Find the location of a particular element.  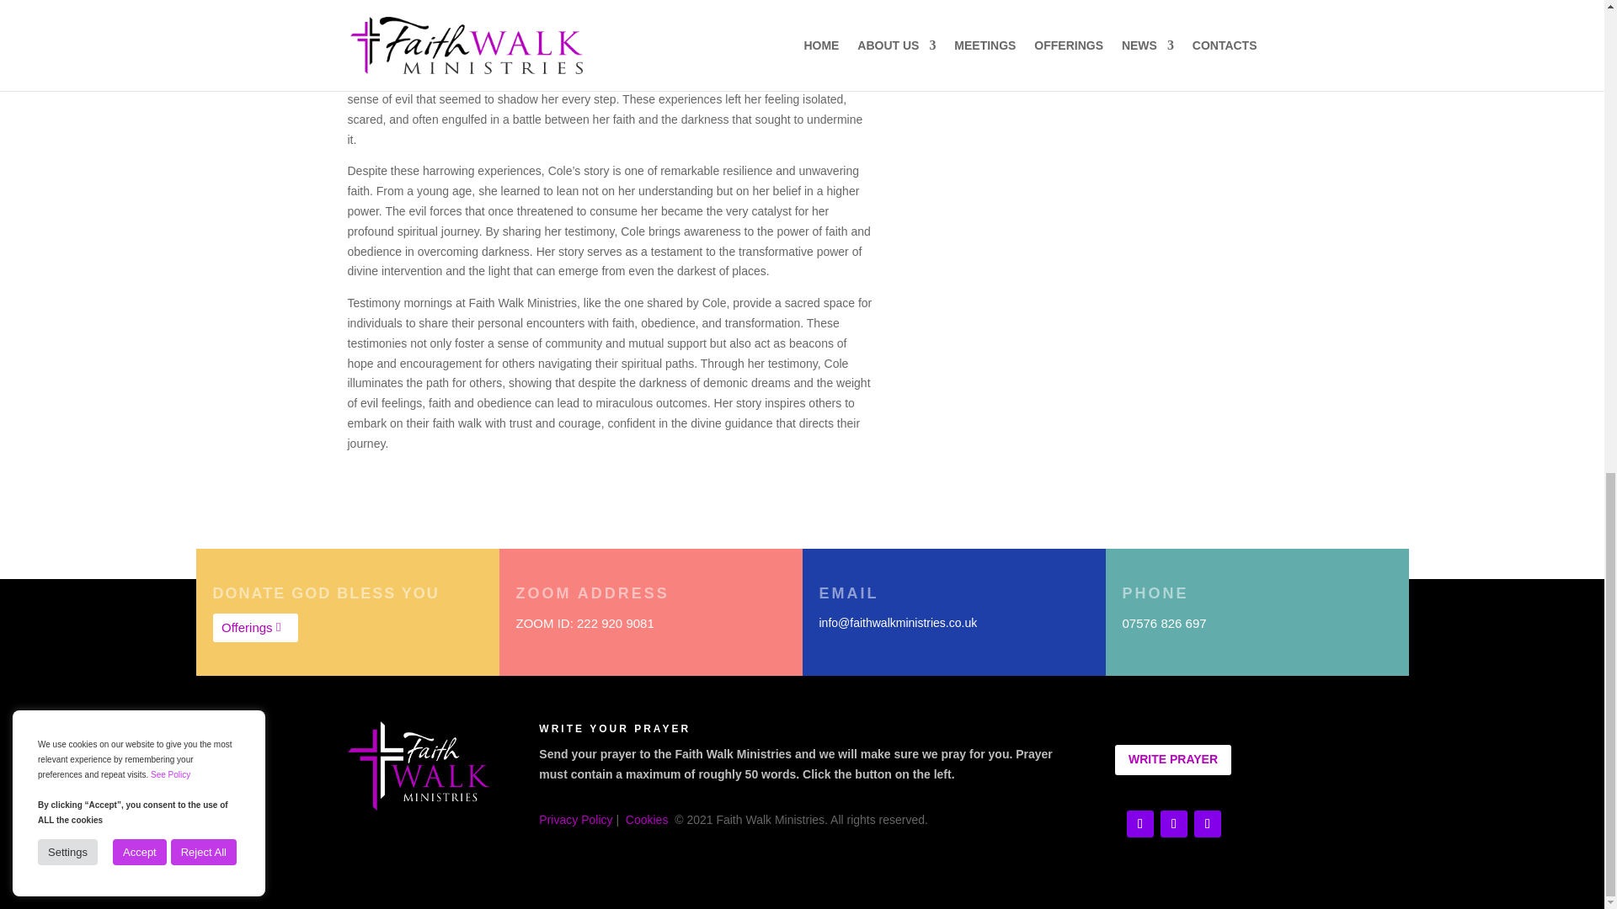

Submit is located at coordinates (1211, 41).